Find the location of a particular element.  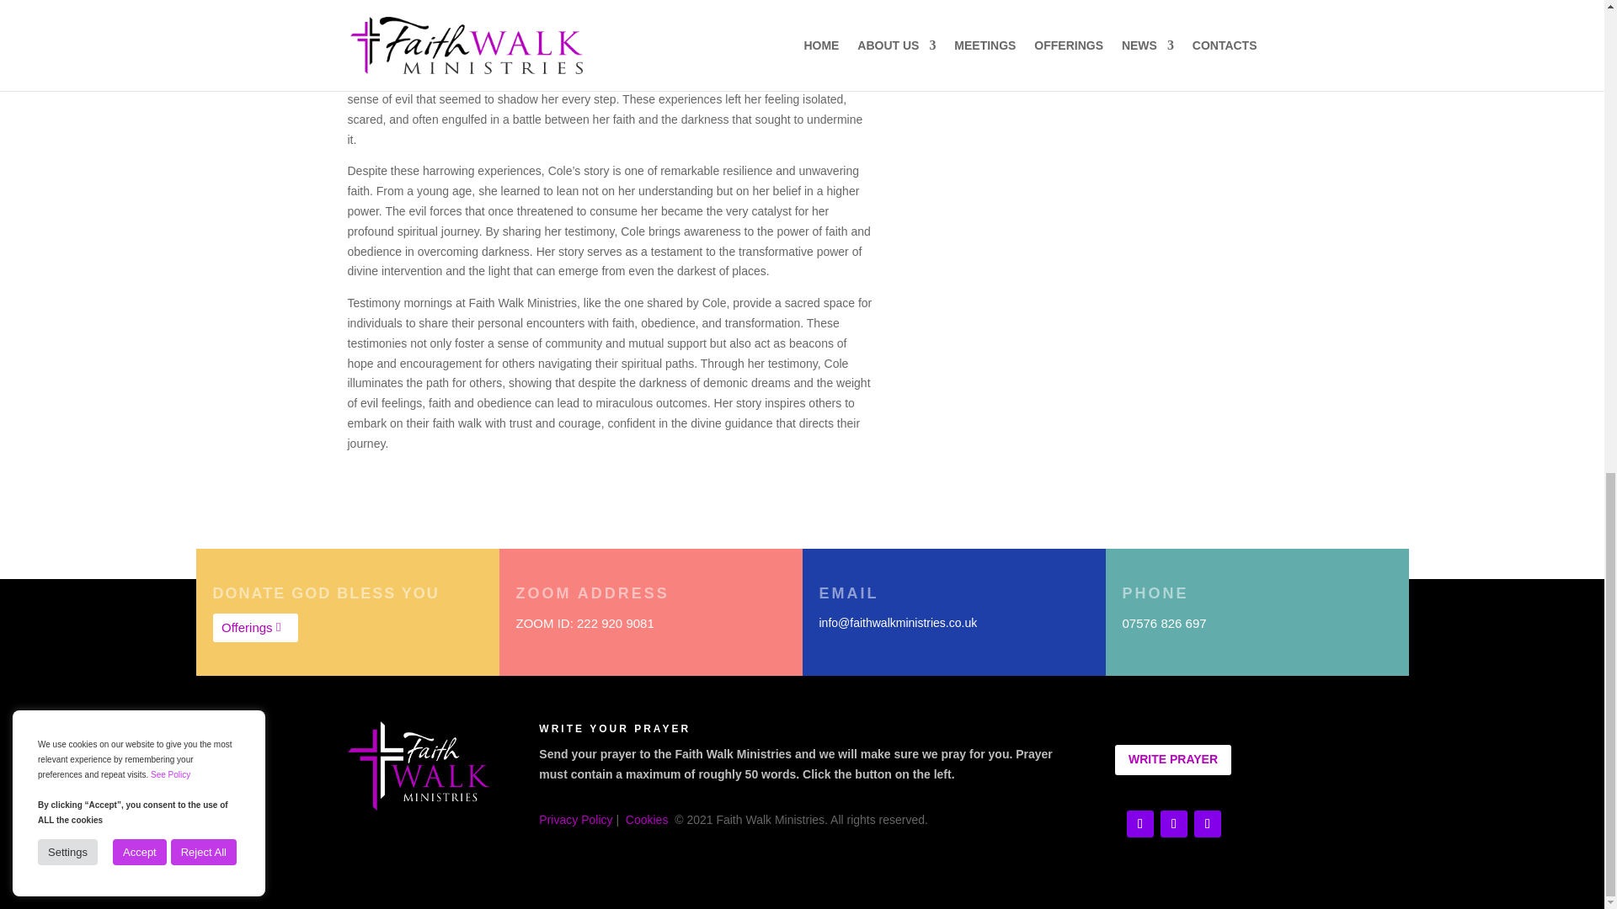

Submit is located at coordinates (1211, 41).